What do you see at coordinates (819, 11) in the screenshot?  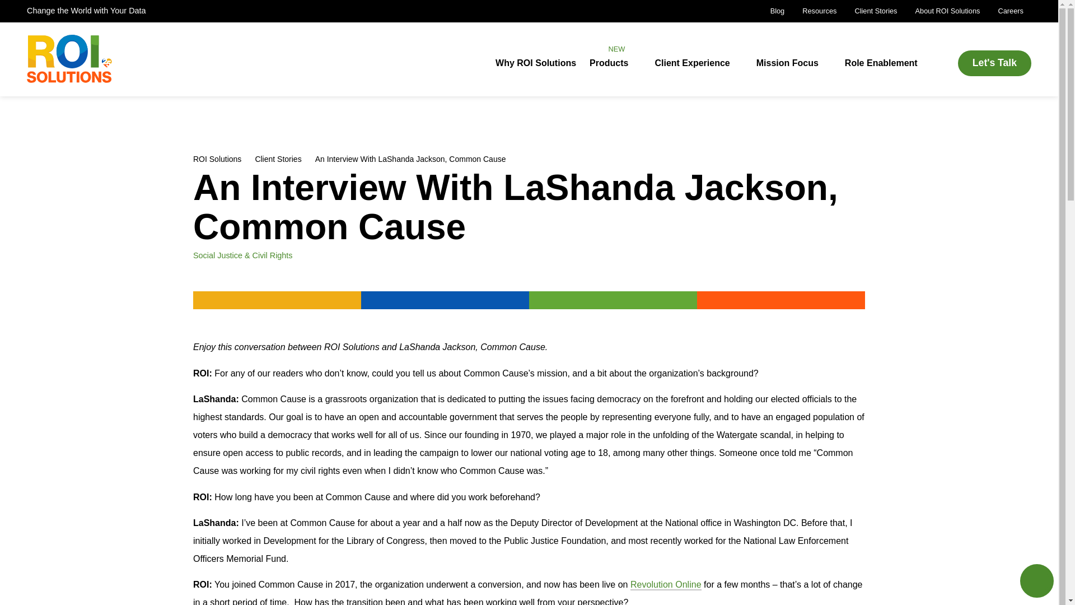 I see `Careers` at bounding box center [819, 11].